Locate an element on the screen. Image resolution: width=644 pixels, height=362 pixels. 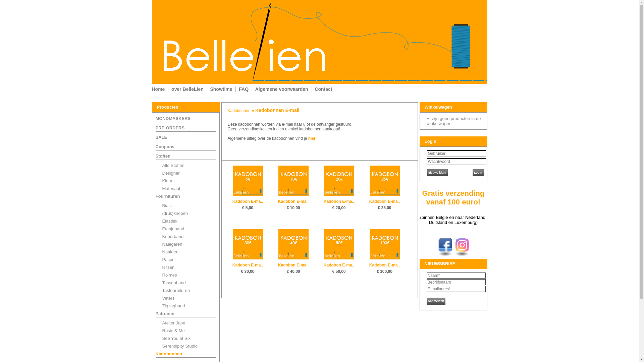
Franjeband is located at coordinates (173, 229).